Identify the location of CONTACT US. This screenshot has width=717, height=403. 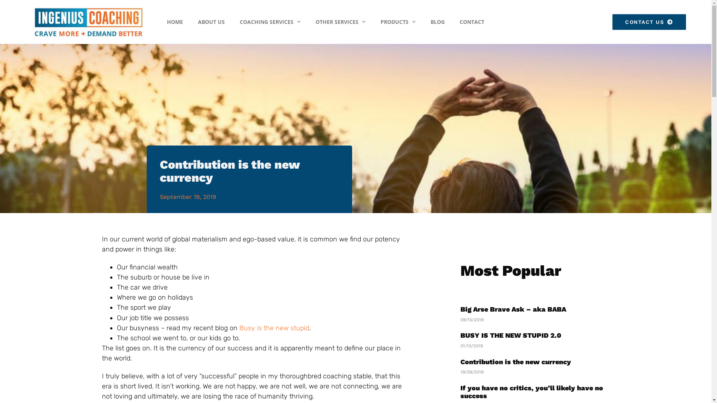
(649, 22).